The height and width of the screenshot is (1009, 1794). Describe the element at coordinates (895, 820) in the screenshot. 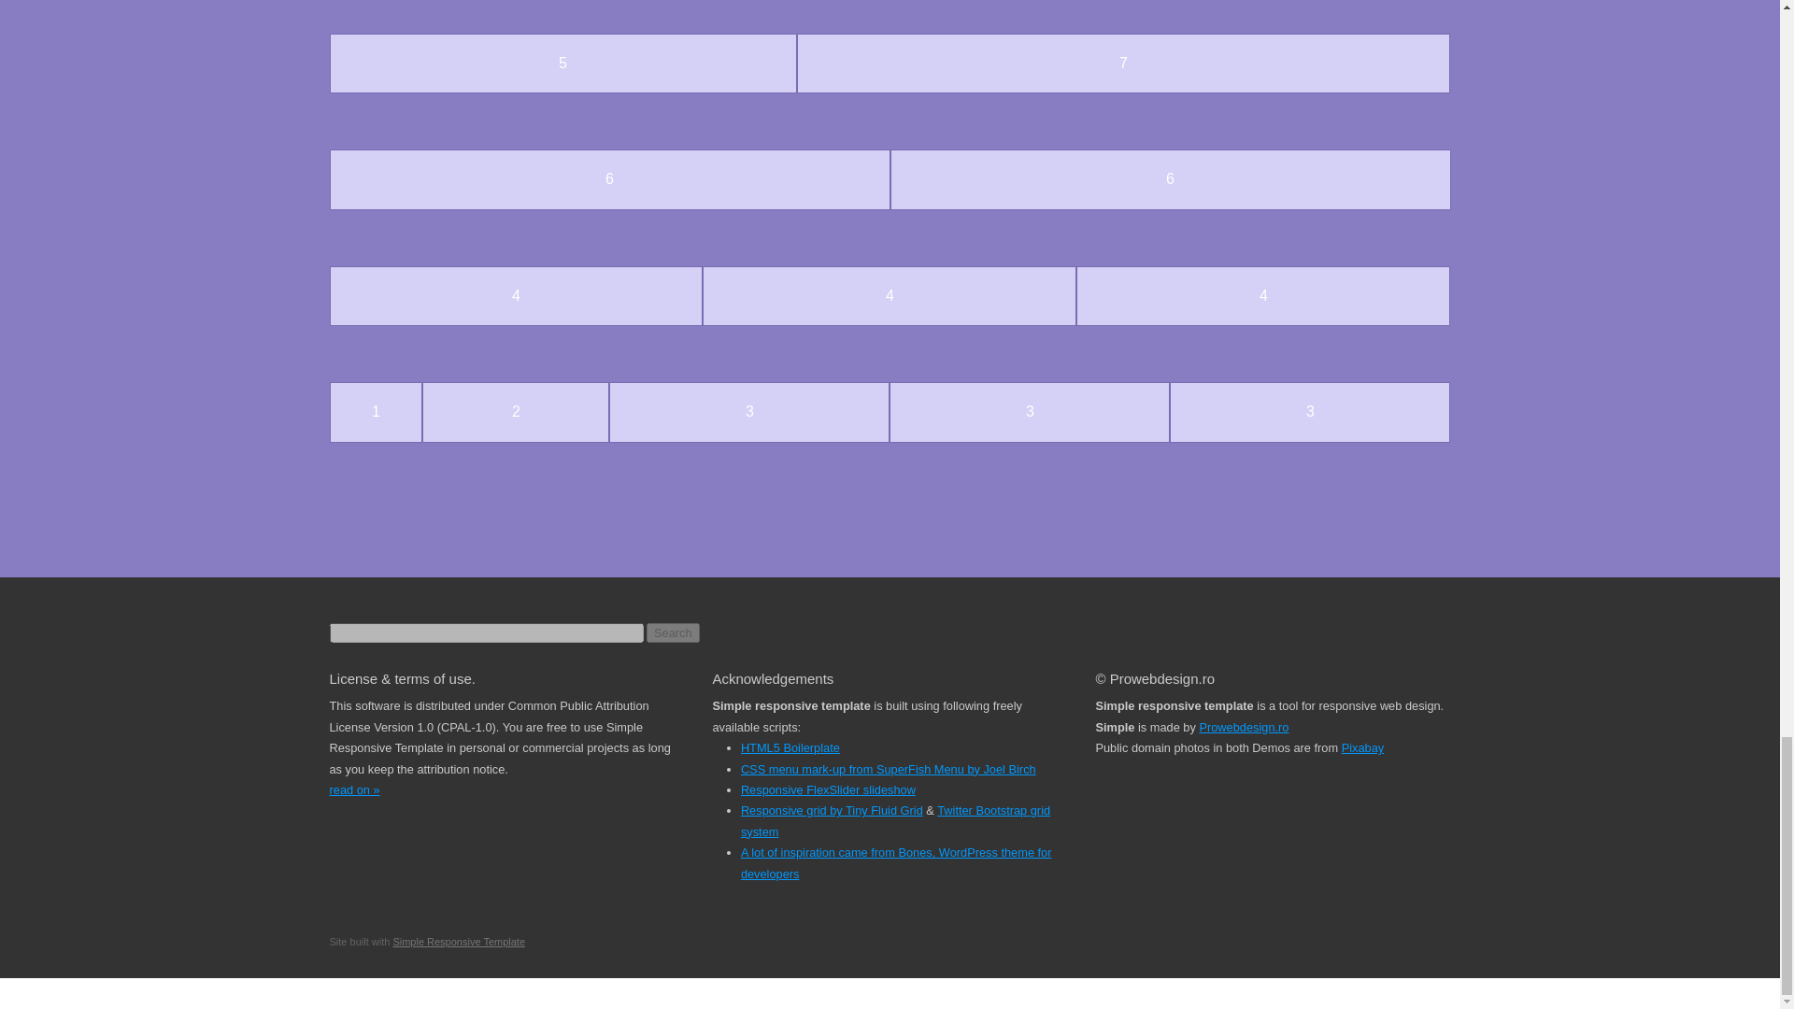

I see `Twitter Bootstrap grid system` at that location.